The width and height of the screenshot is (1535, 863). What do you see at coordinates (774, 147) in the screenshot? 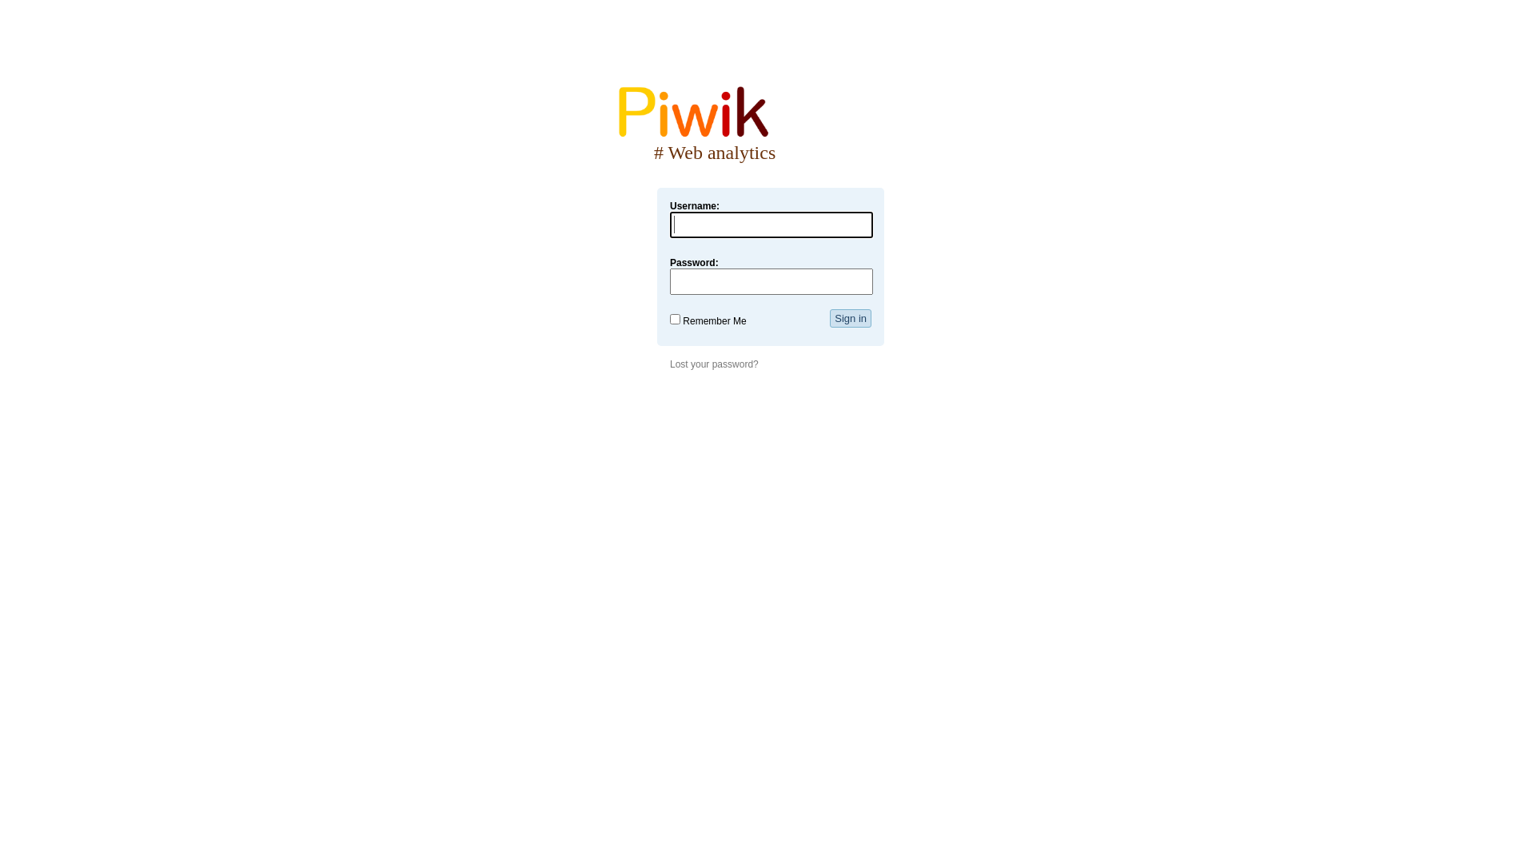
I see `# Web analytics` at bounding box center [774, 147].